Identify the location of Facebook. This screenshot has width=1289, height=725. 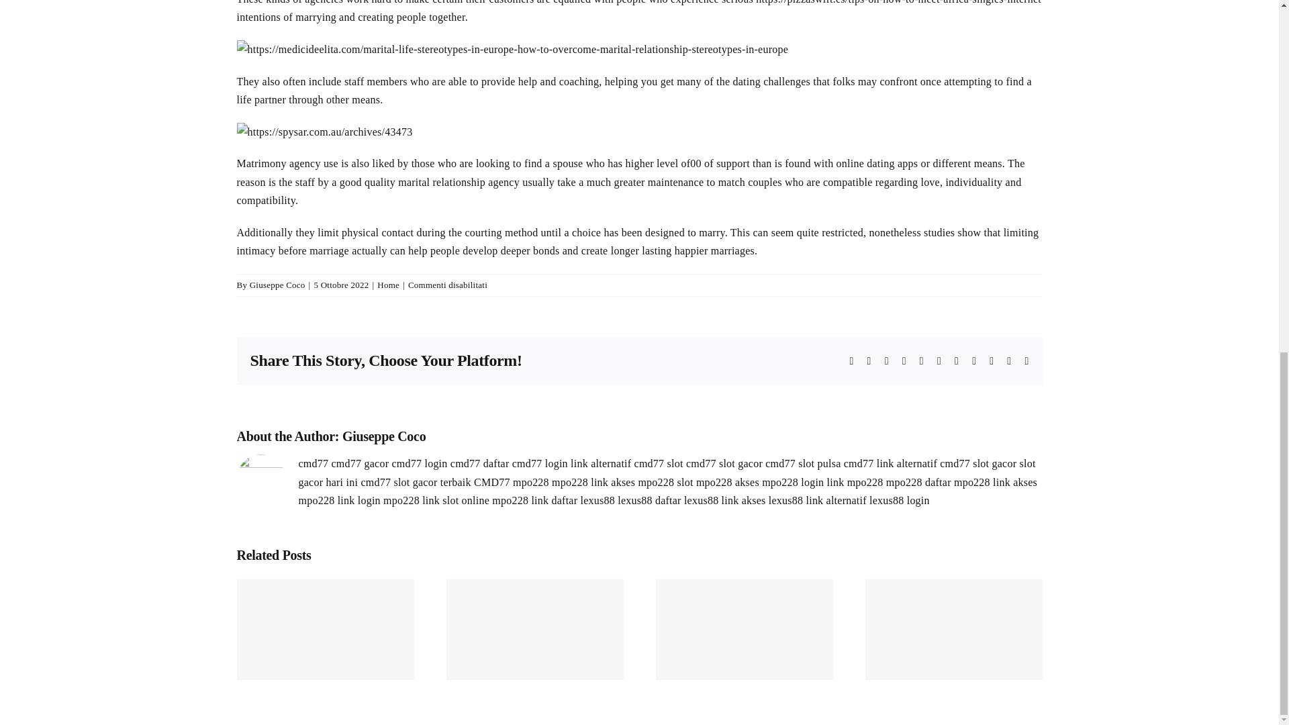
(851, 361).